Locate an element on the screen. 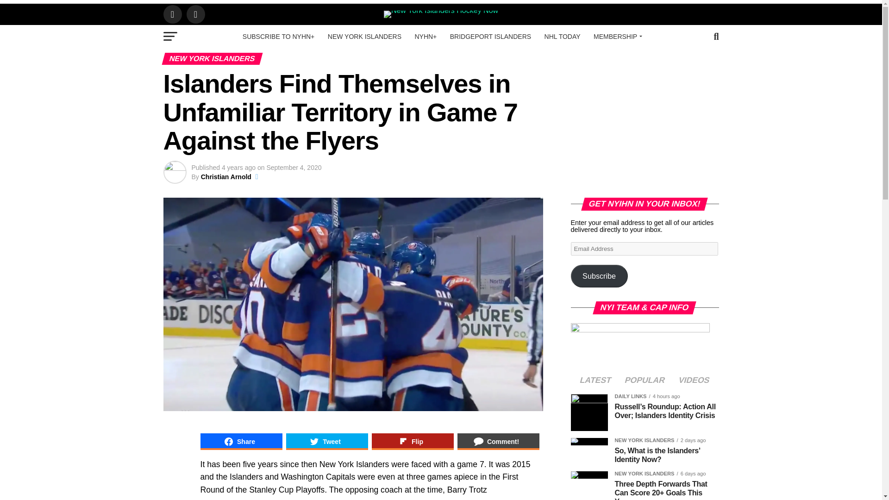  Share on Comment! is located at coordinates (498, 442).